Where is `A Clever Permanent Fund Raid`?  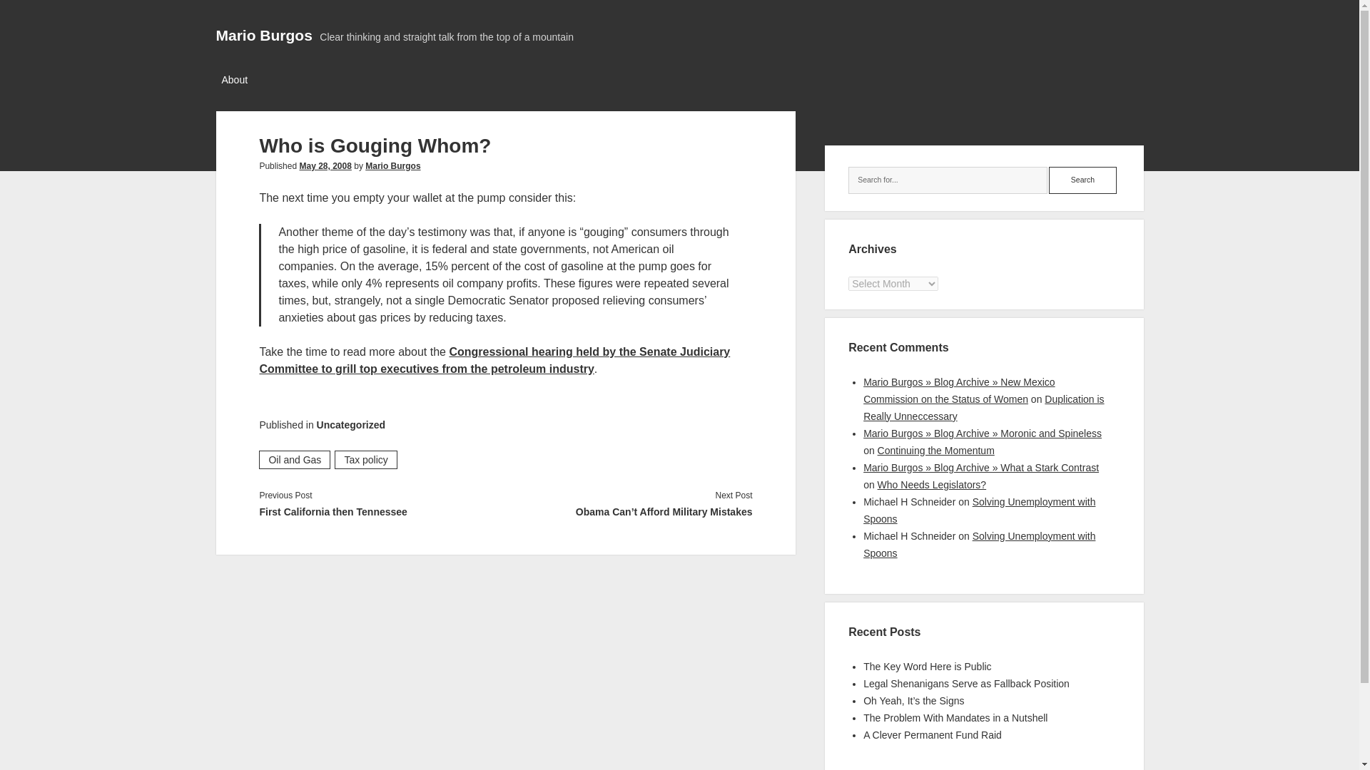
A Clever Permanent Fund Raid is located at coordinates (932, 734).